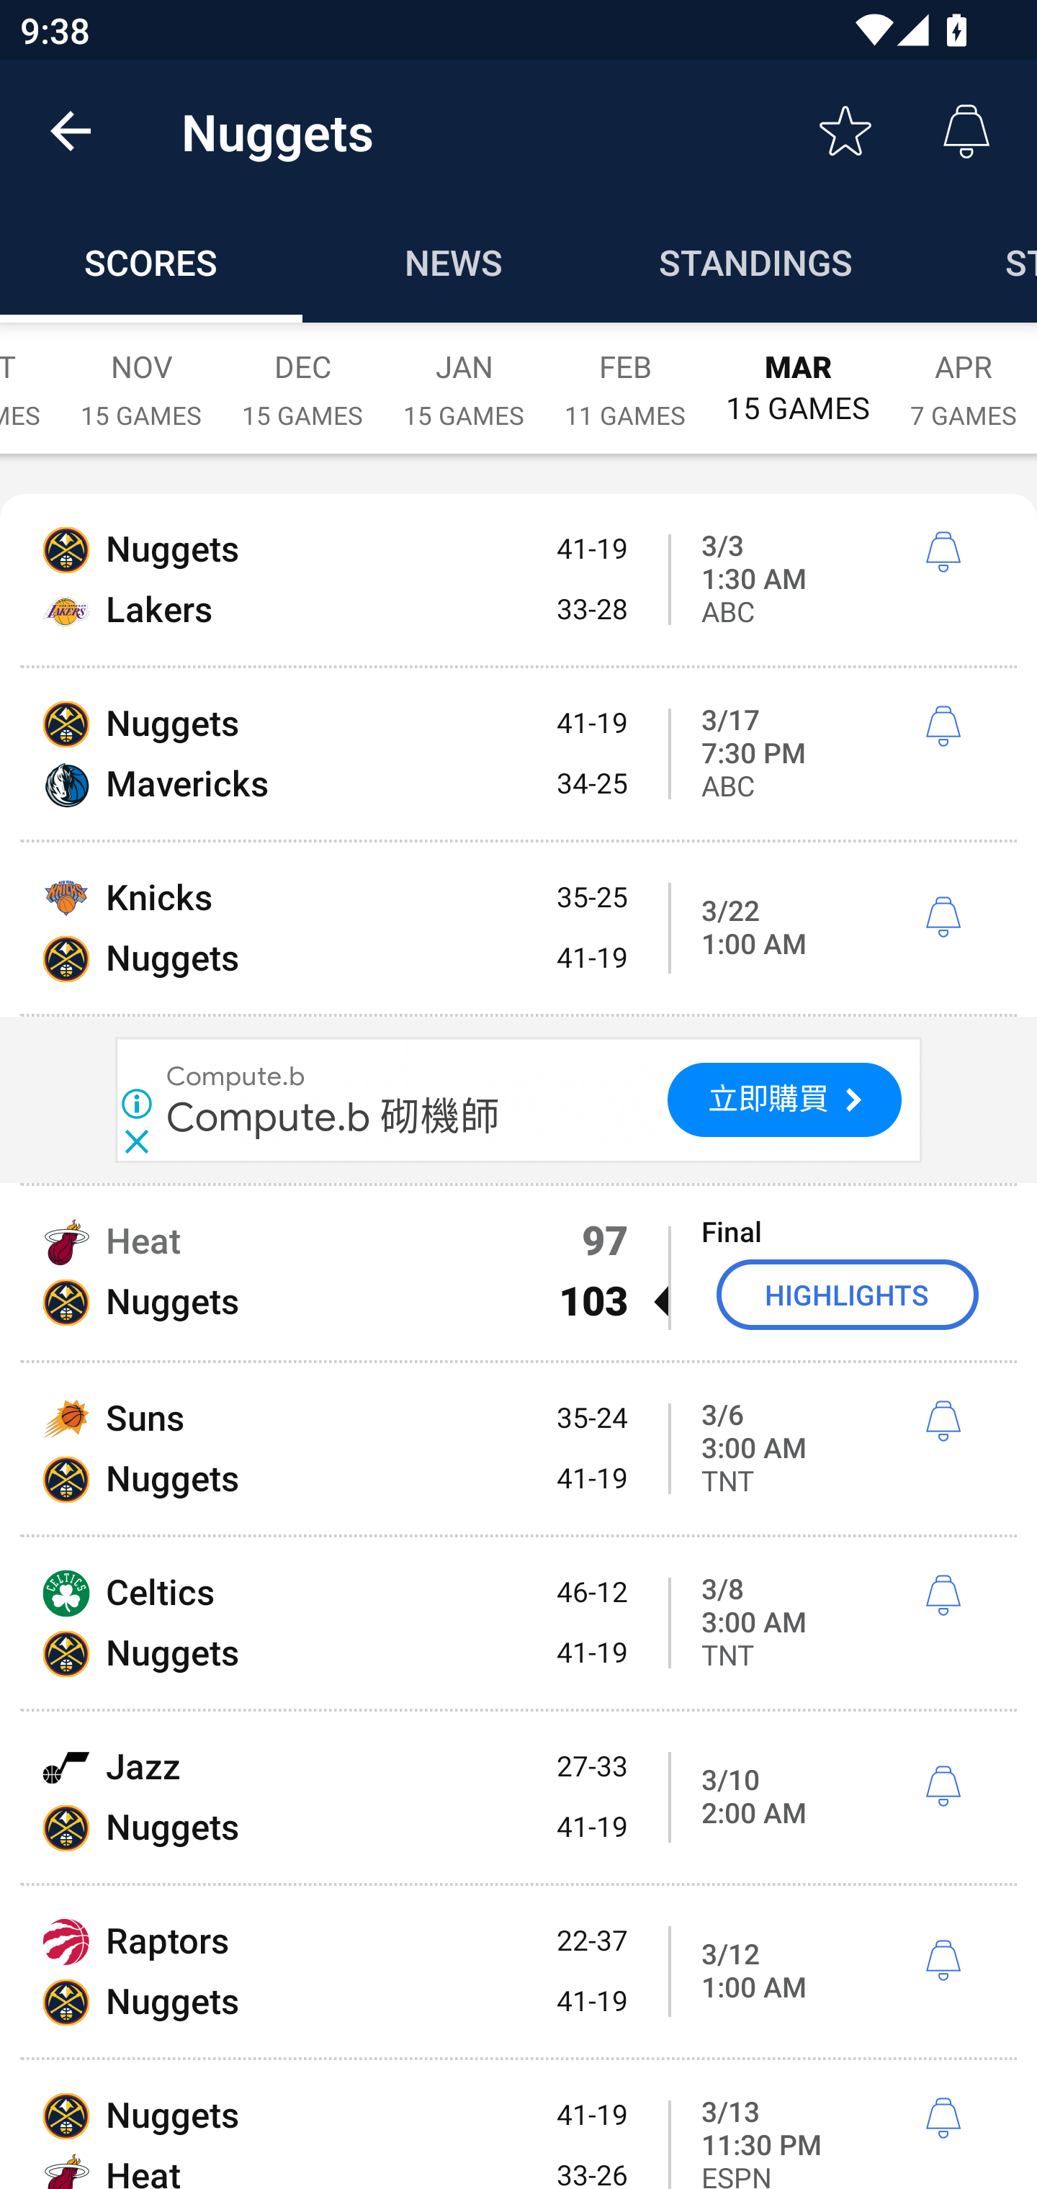 This screenshot has width=1037, height=2189. Describe the element at coordinates (518, 1272) in the screenshot. I see `Heat 97 Final Nuggets 103  HIGHLIGHTS` at that location.